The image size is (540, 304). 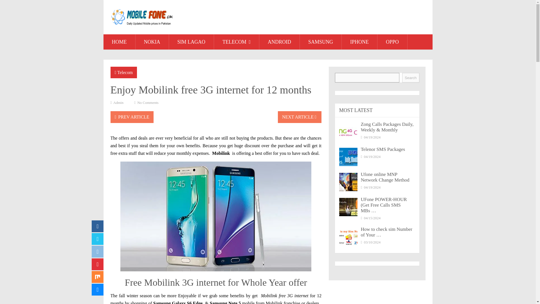 What do you see at coordinates (222, 153) in the screenshot?
I see `Mobilink` at bounding box center [222, 153].